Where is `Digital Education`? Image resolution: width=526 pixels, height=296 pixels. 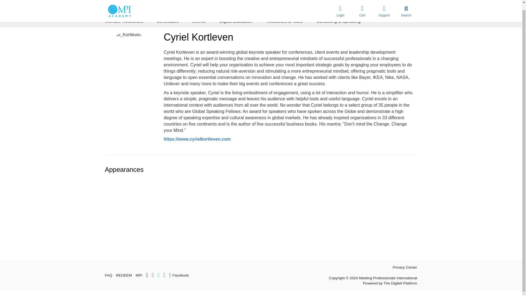 Digital Education is located at coordinates (236, 21).